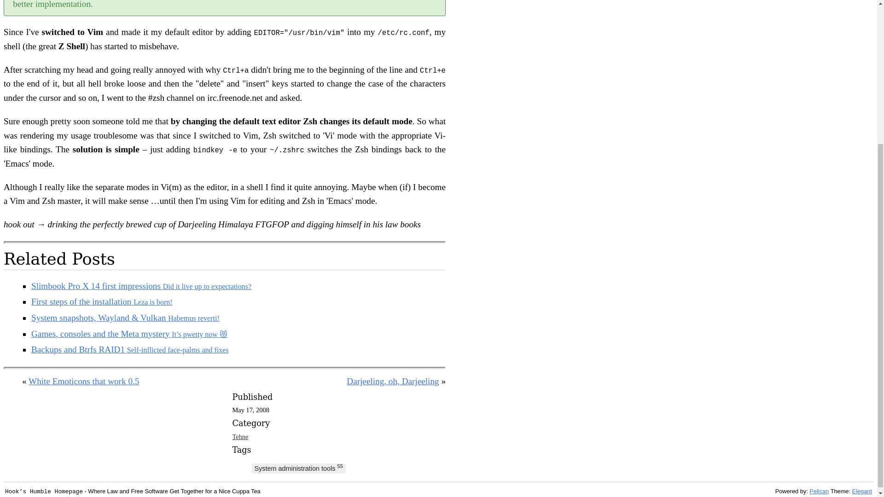 The width and height of the screenshot is (884, 497). I want to click on Darjeeling, oh, Darjeeling, so click(392, 381).